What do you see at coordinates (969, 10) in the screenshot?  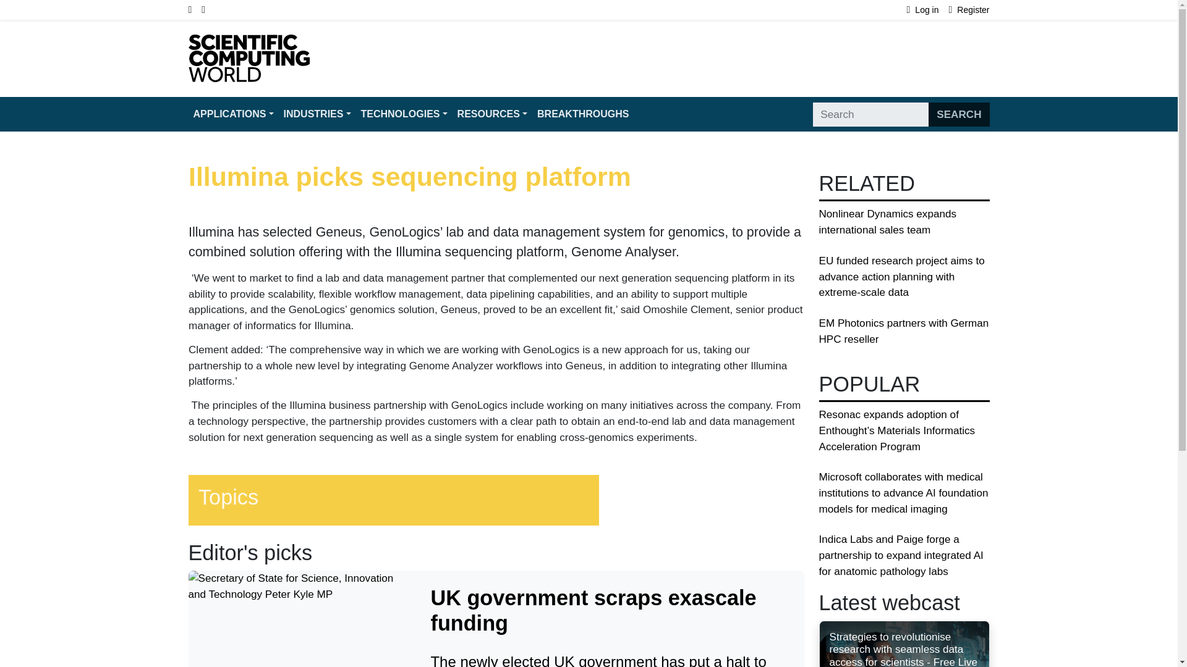 I see `Register` at bounding box center [969, 10].